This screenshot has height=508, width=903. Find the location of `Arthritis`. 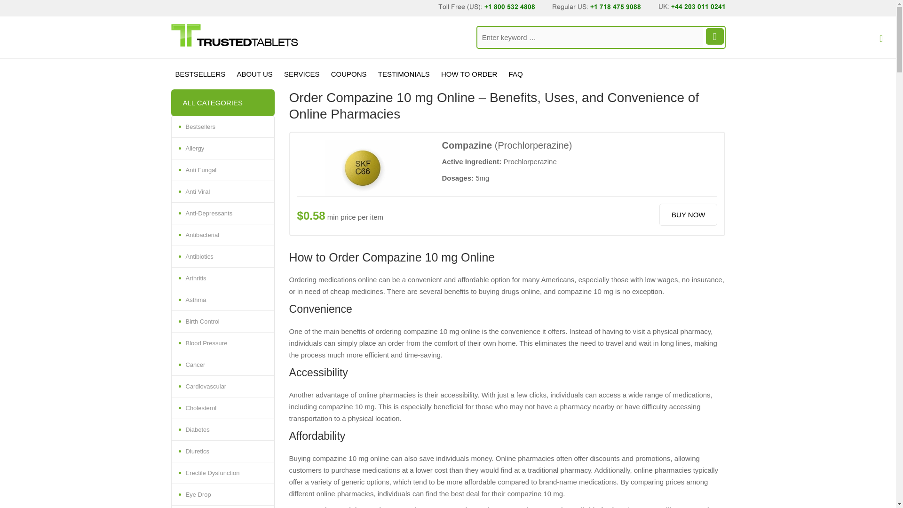

Arthritis is located at coordinates (222, 278).